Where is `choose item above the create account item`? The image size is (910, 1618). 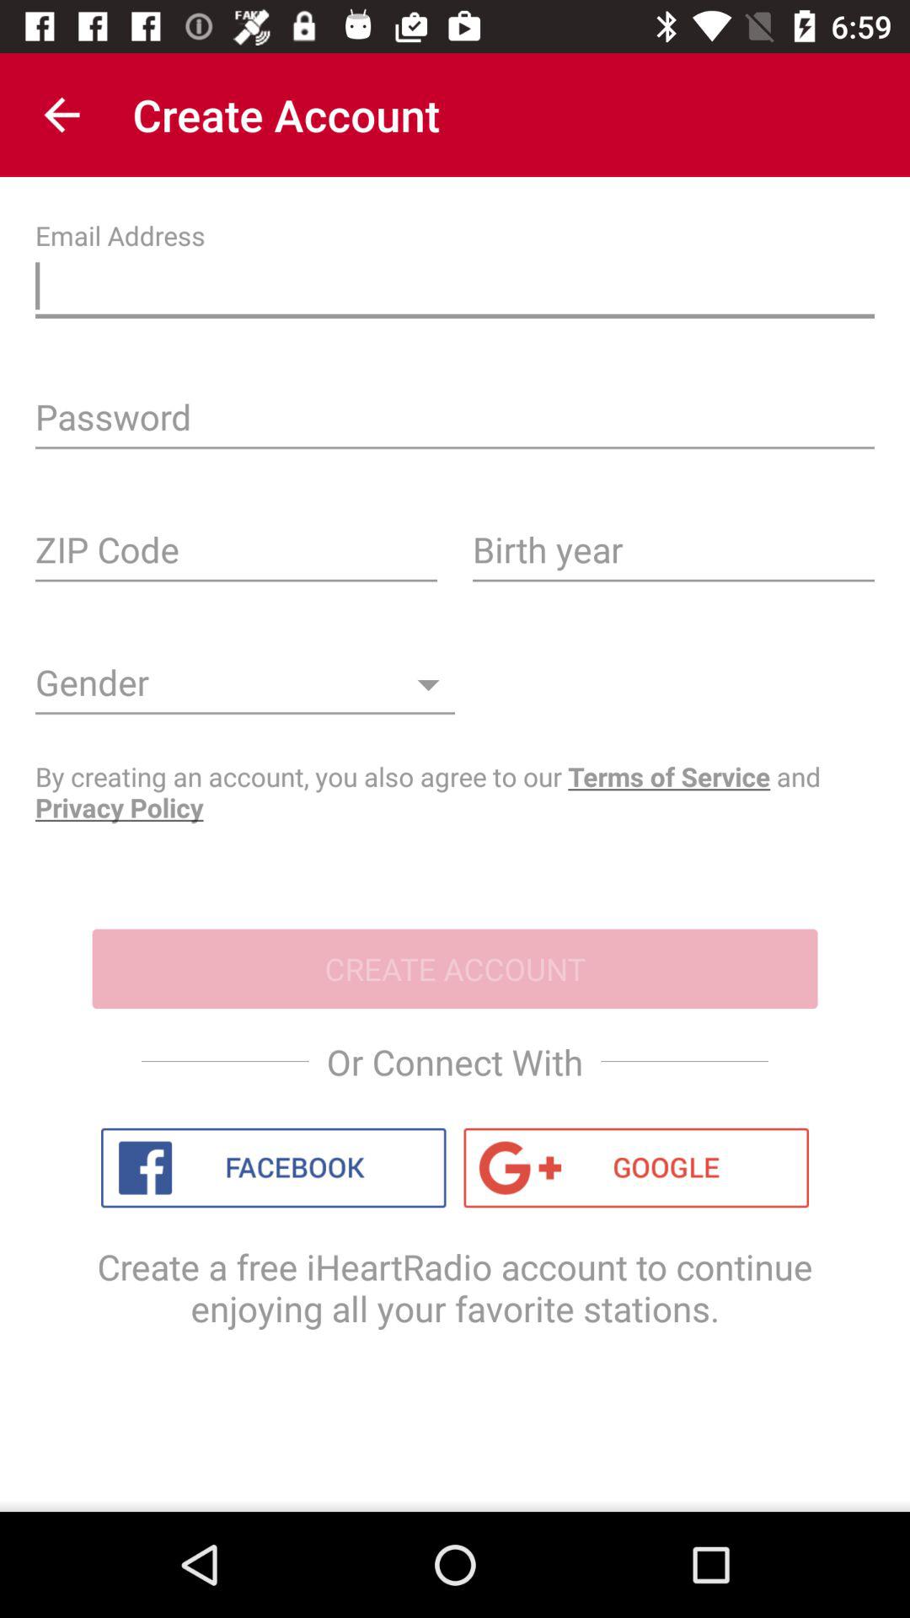
choose item above the create account item is located at coordinates (455, 792).